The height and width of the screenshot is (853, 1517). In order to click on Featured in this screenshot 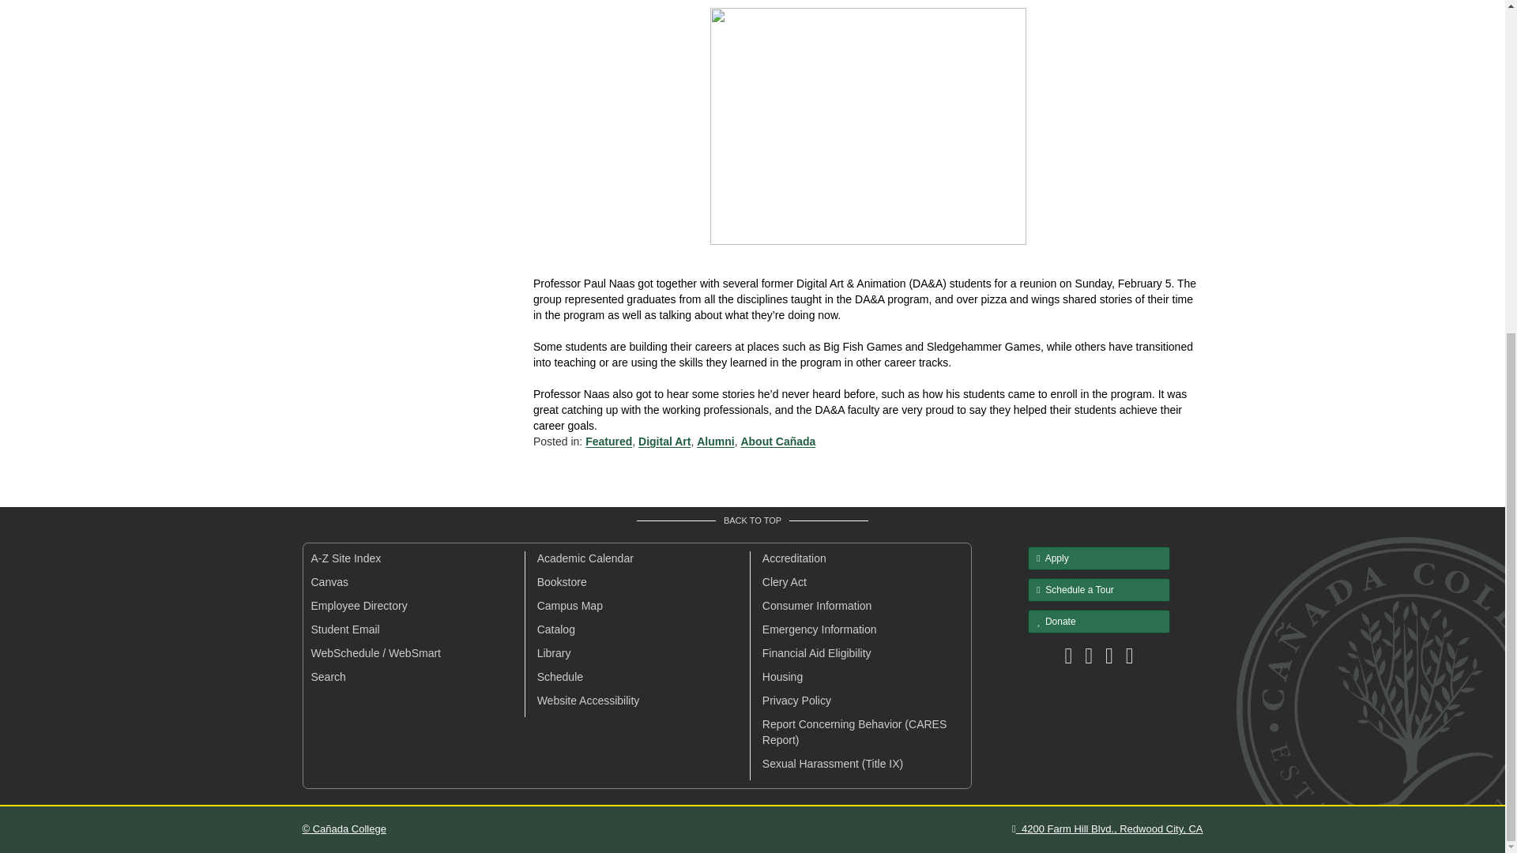, I will do `click(608, 441)`.